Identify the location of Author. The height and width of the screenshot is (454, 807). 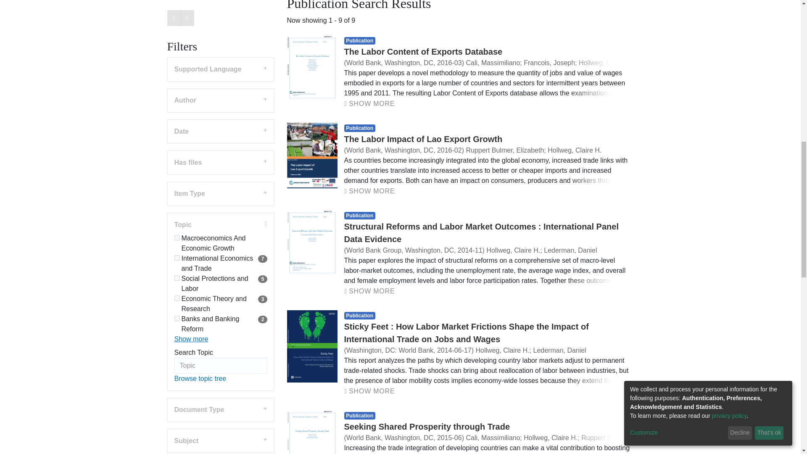
(220, 52).